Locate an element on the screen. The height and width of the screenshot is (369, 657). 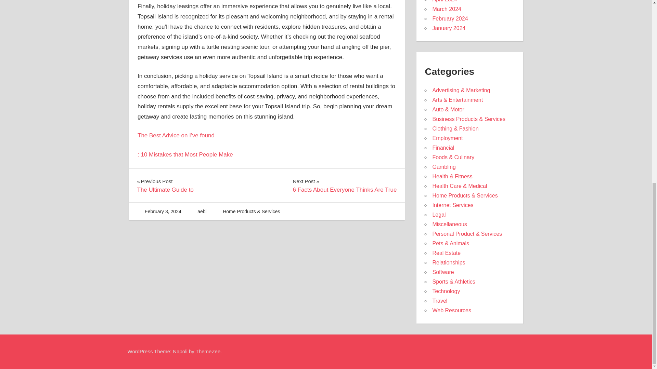
April 2024 is located at coordinates (452, 205).